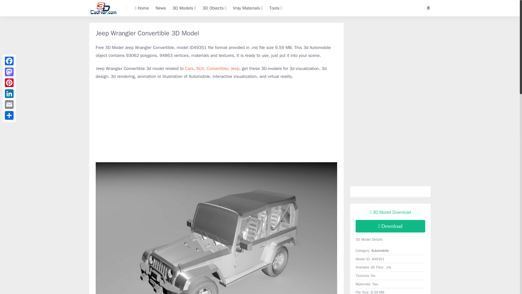 The height and width of the screenshot is (294, 522). I want to click on download Jeep Wrangler Convertible 3d model, so click(390, 226).